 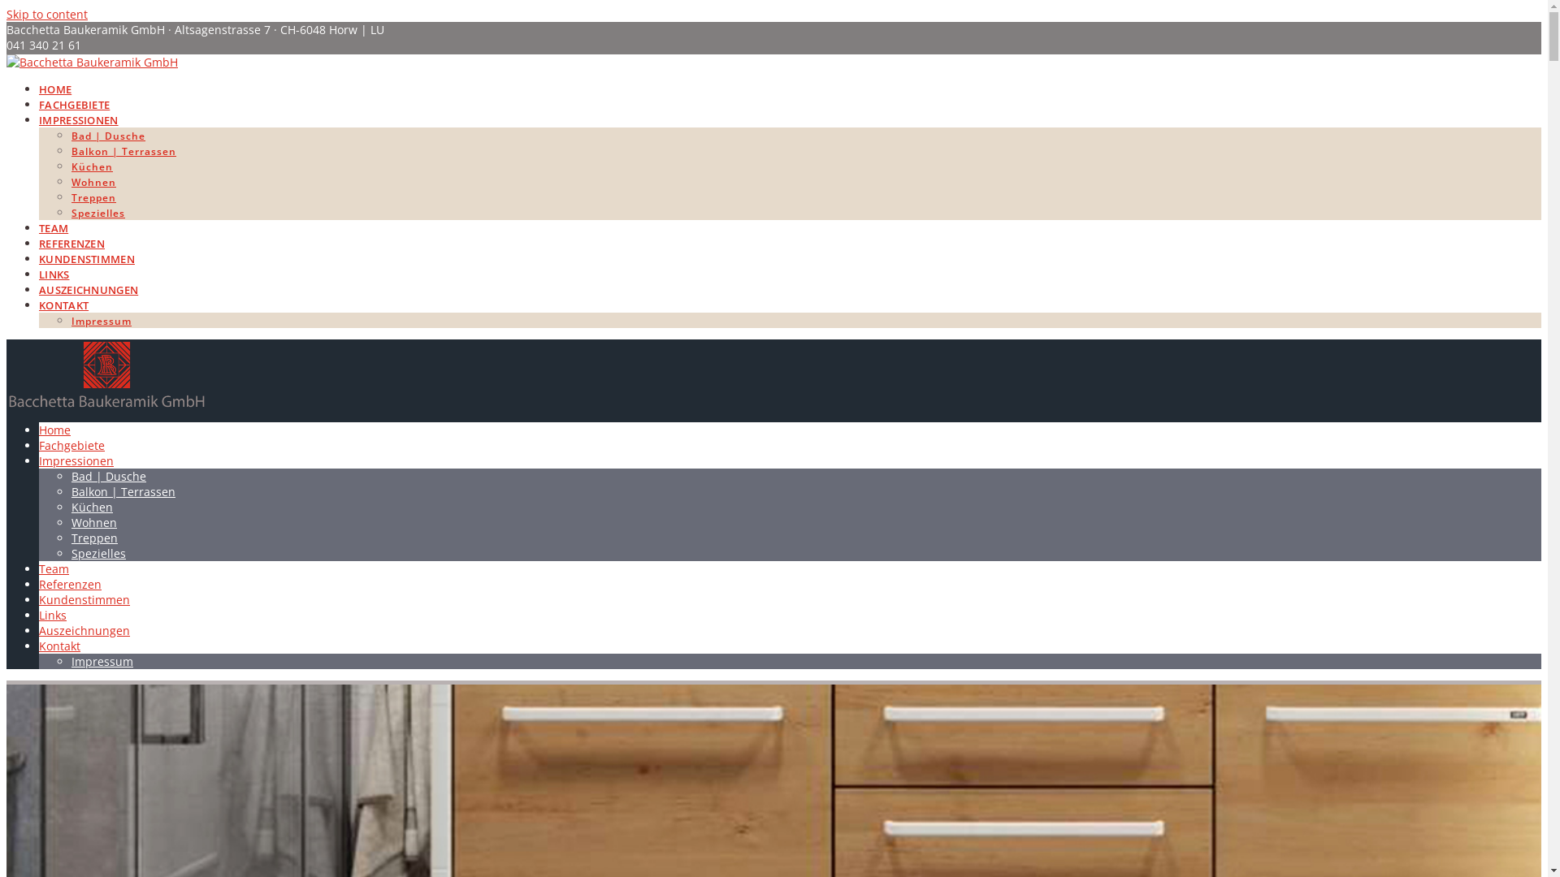 What do you see at coordinates (71, 244) in the screenshot?
I see `REFERENZEN` at bounding box center [71, 244].